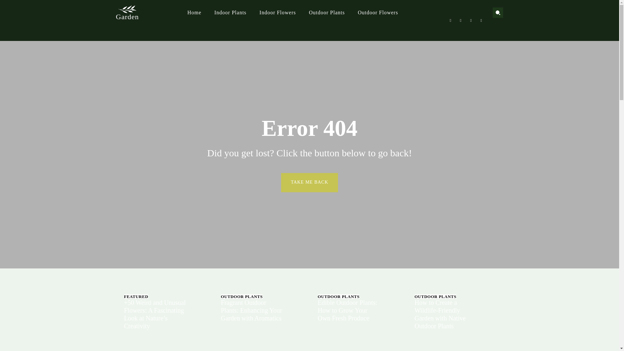  Describe the element at coordinates (378, 12) in the screenshot. I see `Outdoor Flowers` at that location.